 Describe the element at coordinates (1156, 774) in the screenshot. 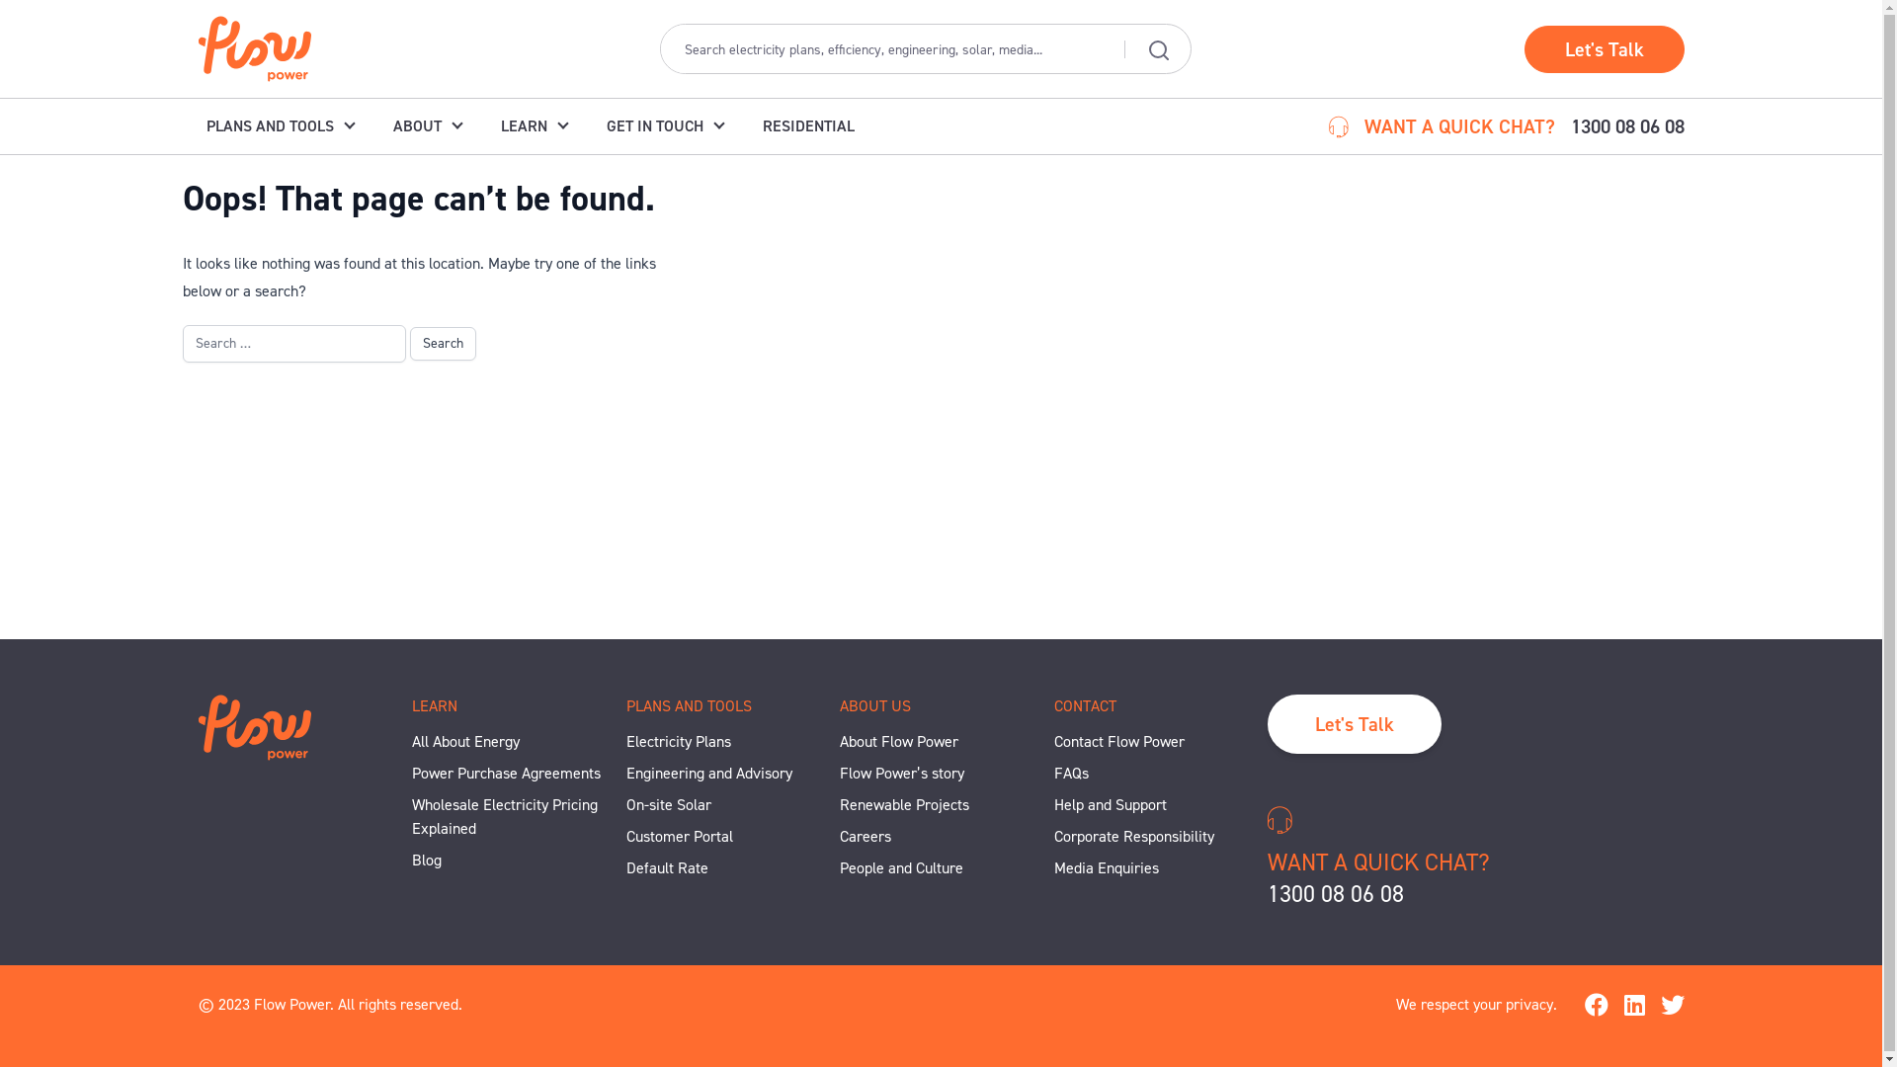

I see `FAQs` at that location.